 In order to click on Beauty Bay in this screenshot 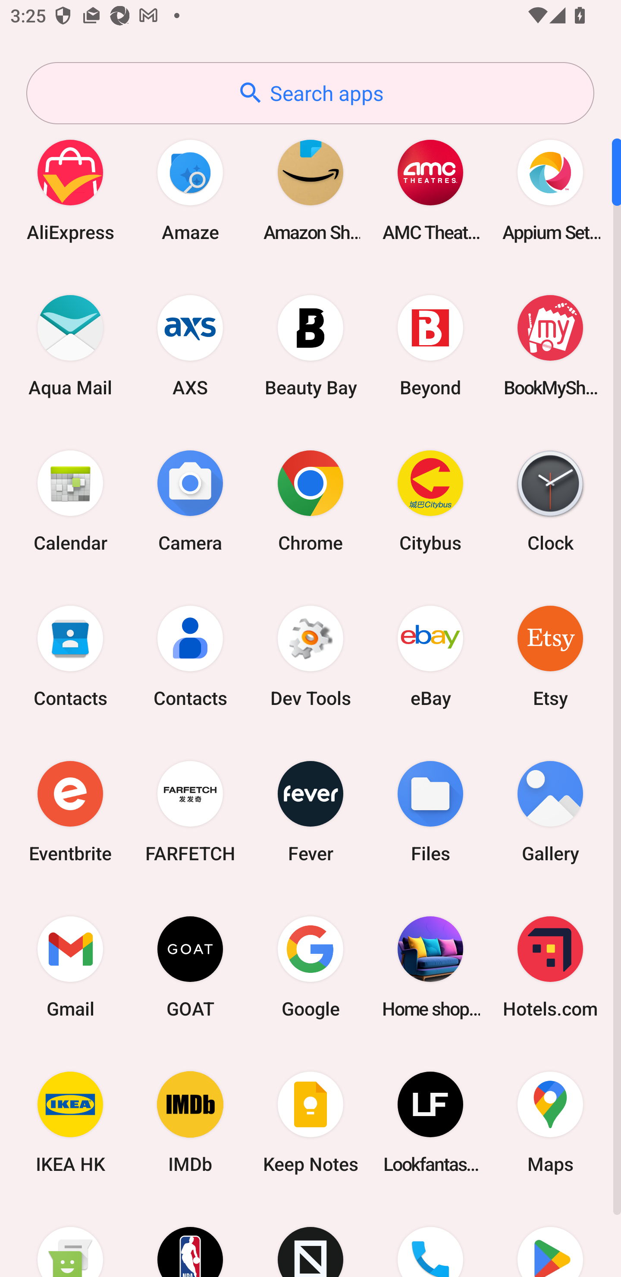, I will do `click(310, 345)`.